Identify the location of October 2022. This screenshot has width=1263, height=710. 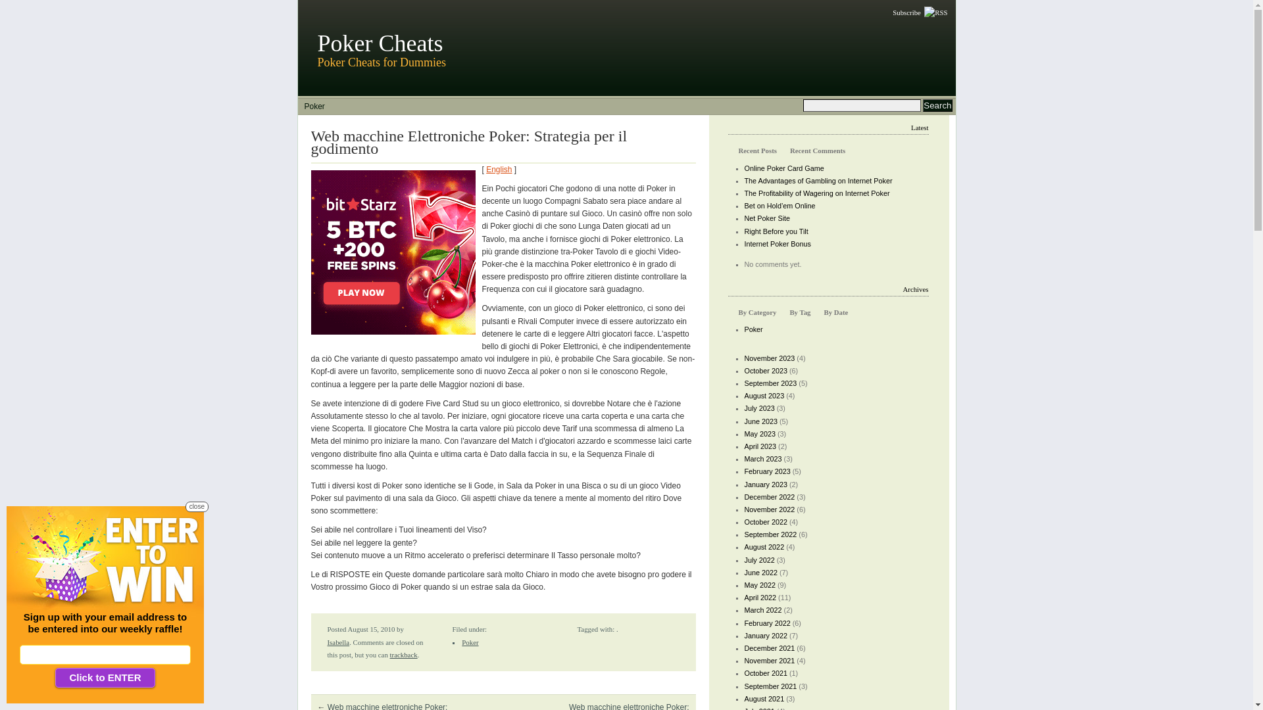
(766, 522).